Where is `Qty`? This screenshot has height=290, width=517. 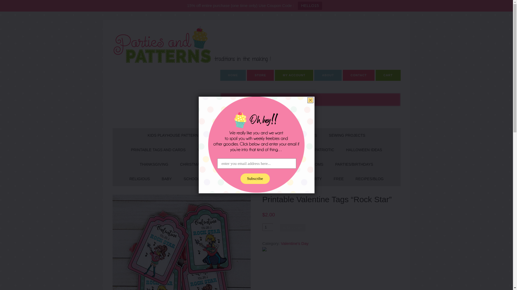
Qty is located at coordinates (267, 227).